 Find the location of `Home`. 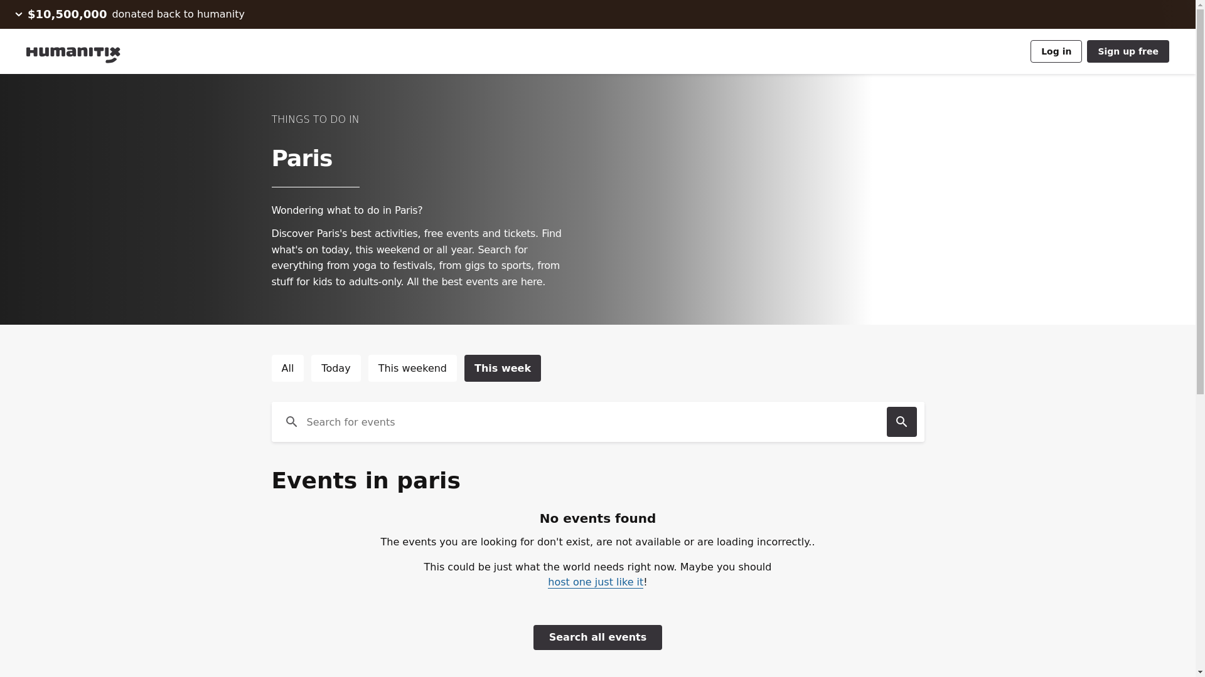

Home is located at coordinates (85, 51).